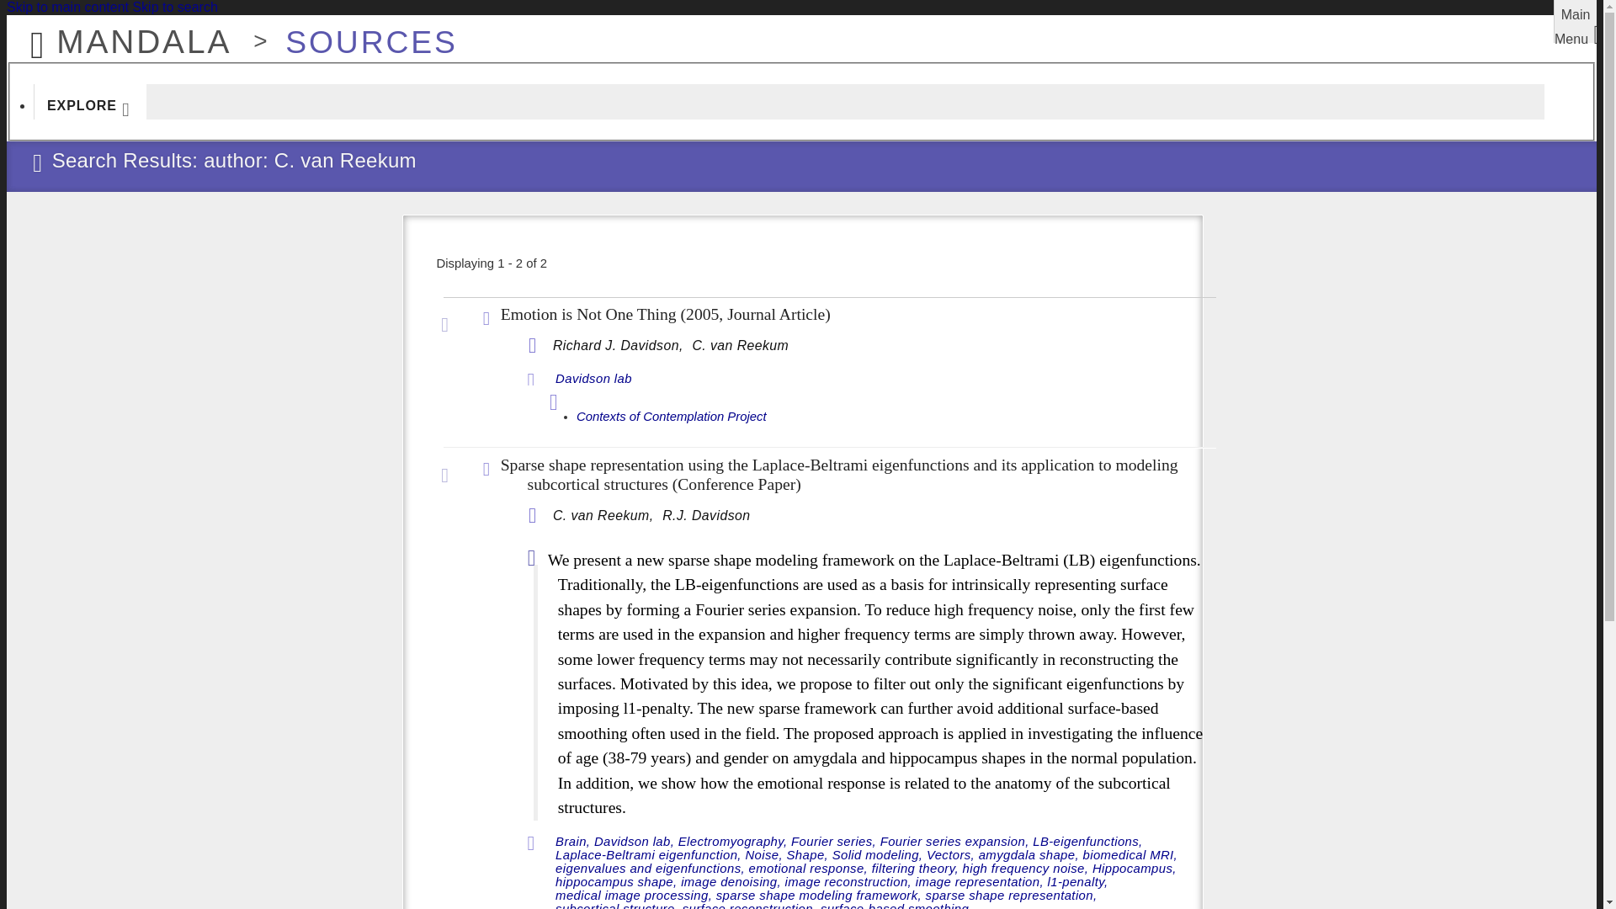  What do you see at coordinates (90, 101) in the screenshot?
I see `EXPLORE` at bounding box center [90, 101].